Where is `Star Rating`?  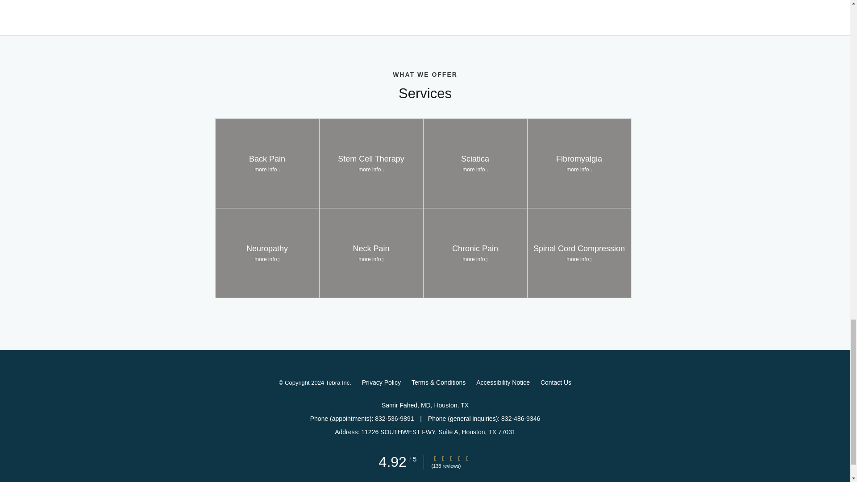
Star Rating is located at coordinates (467, 458).